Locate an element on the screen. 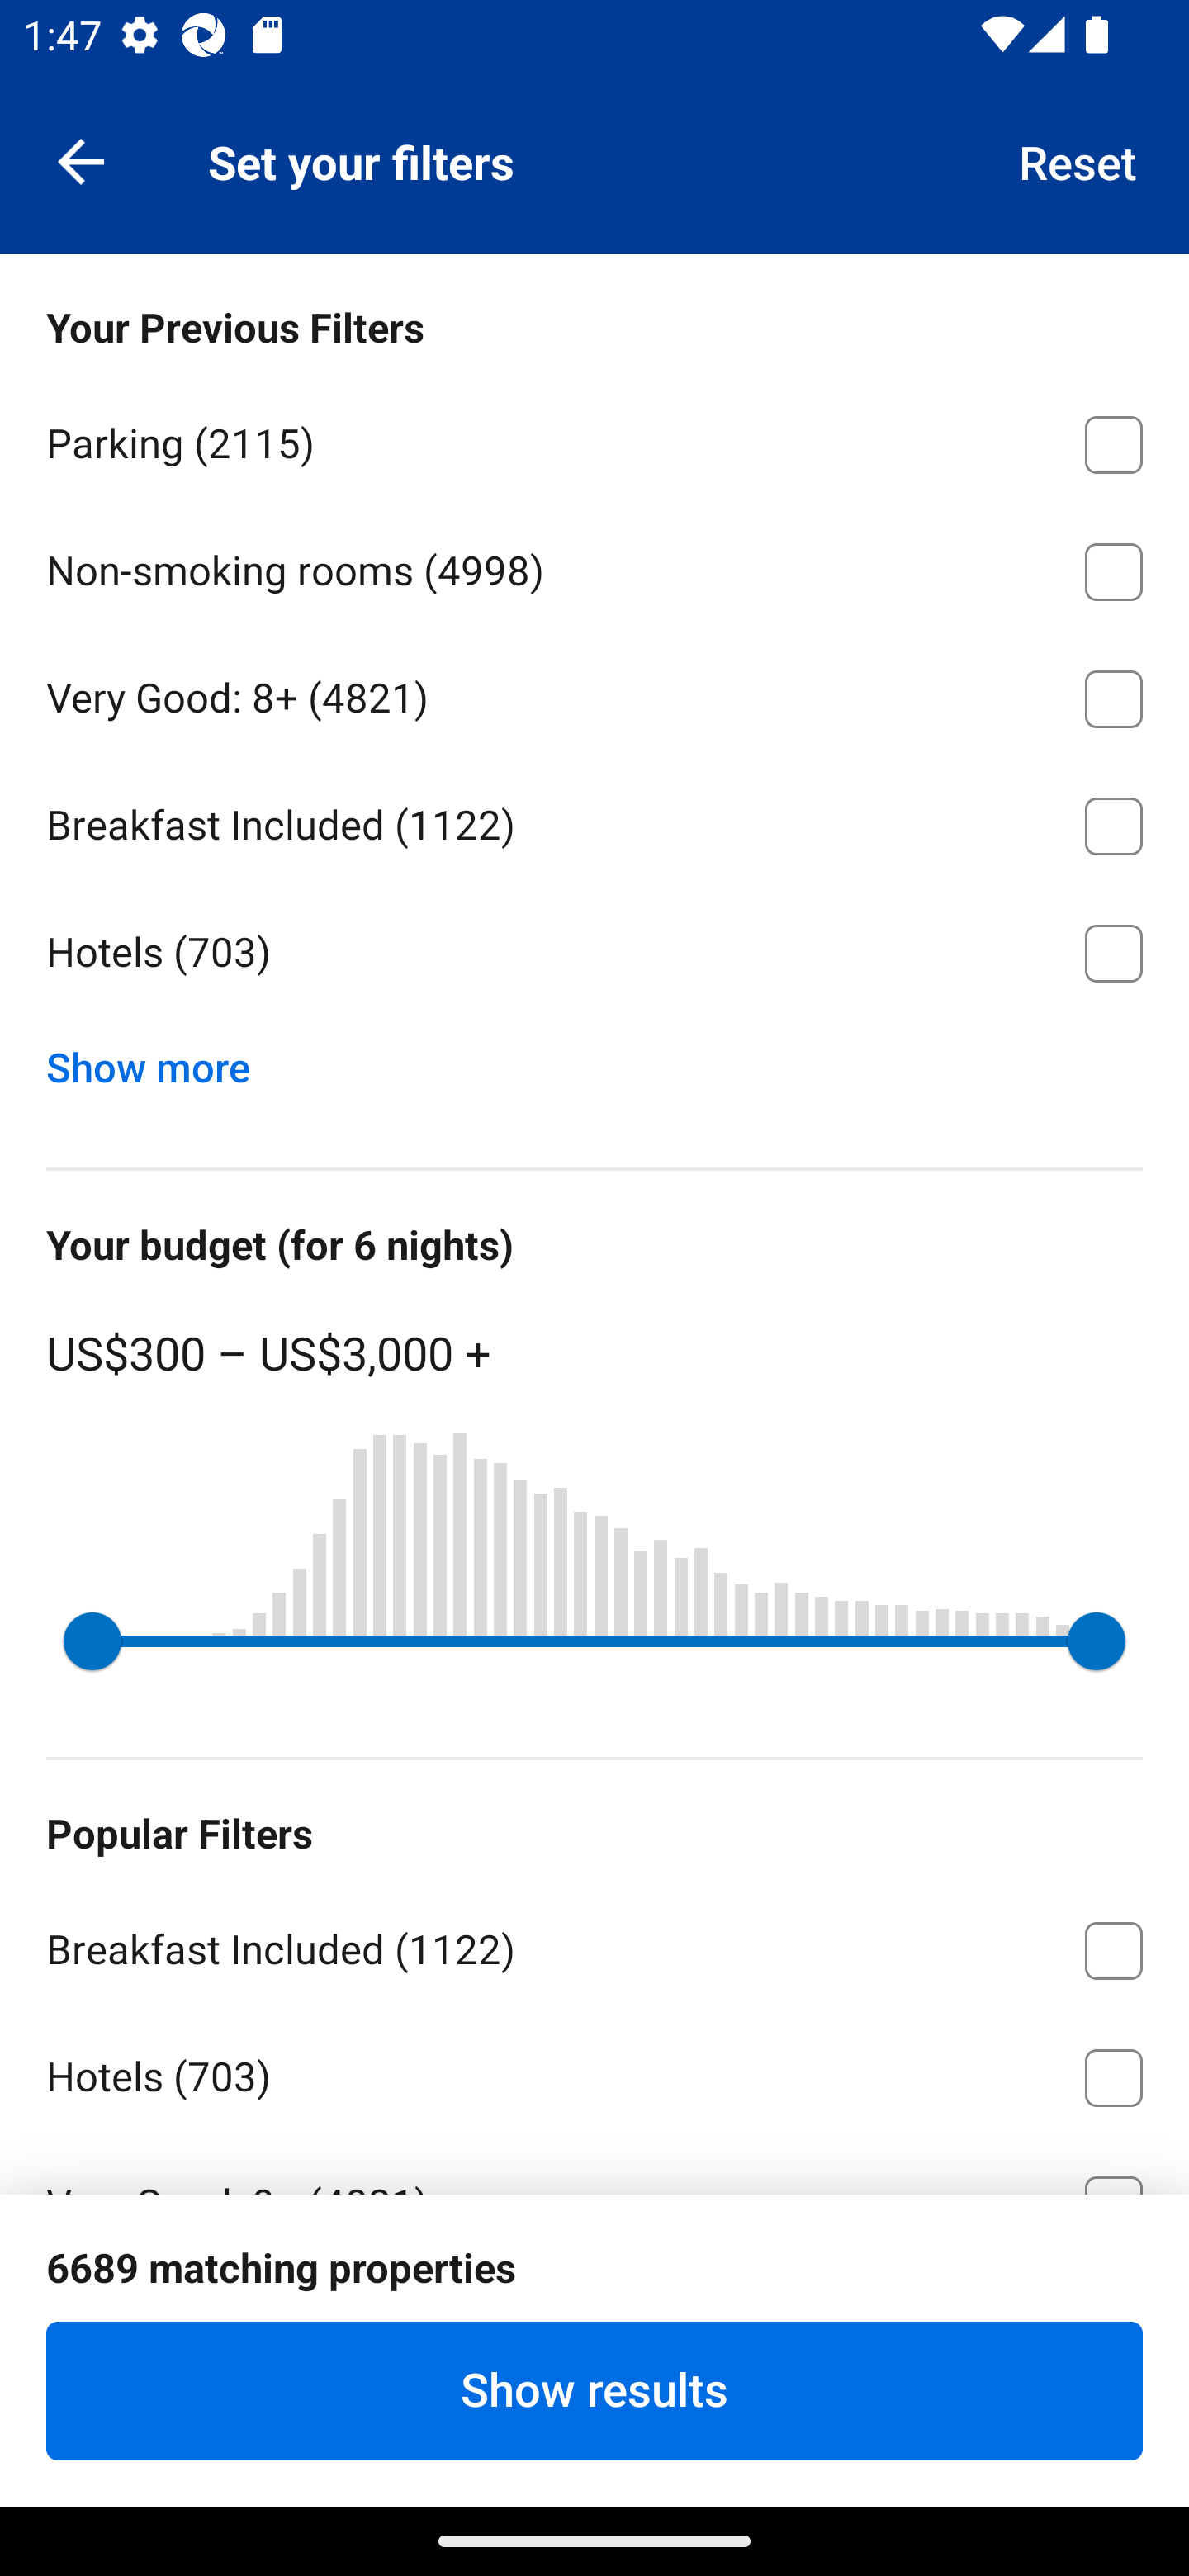  Non-smoking rooms ⁦(4998) is located at coordinates (594, 566).